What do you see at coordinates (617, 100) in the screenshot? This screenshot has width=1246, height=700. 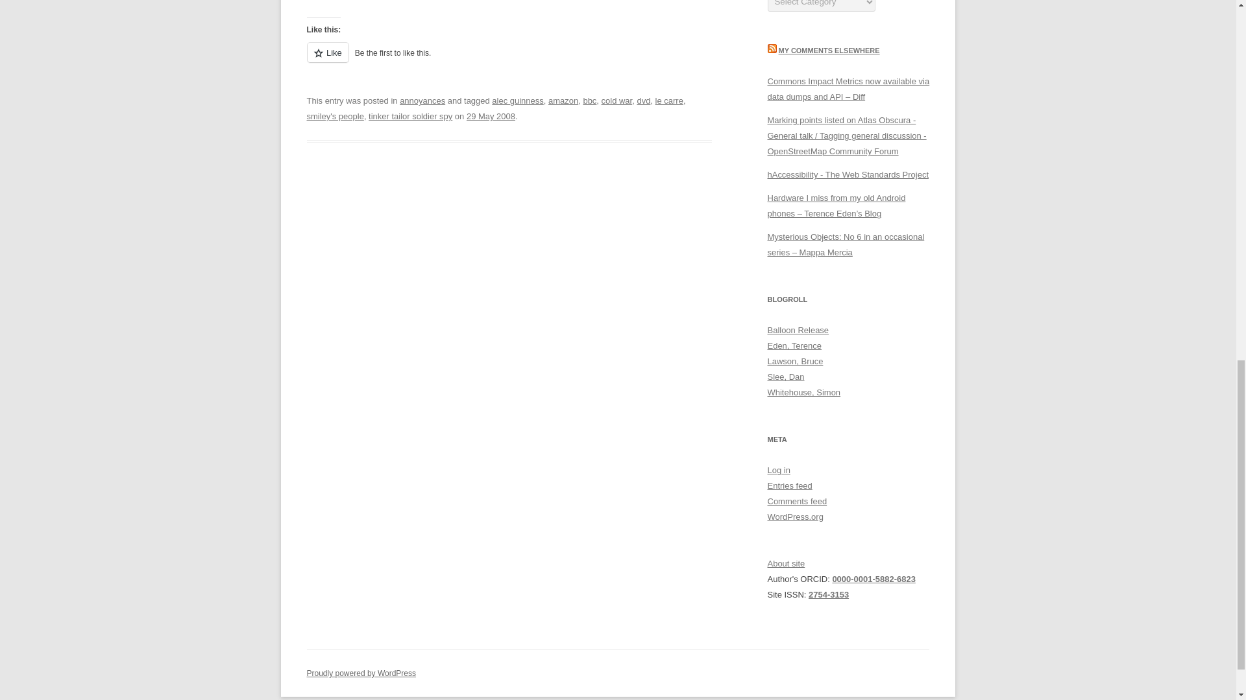 I see `cold war` at bounding box center [617, 100].